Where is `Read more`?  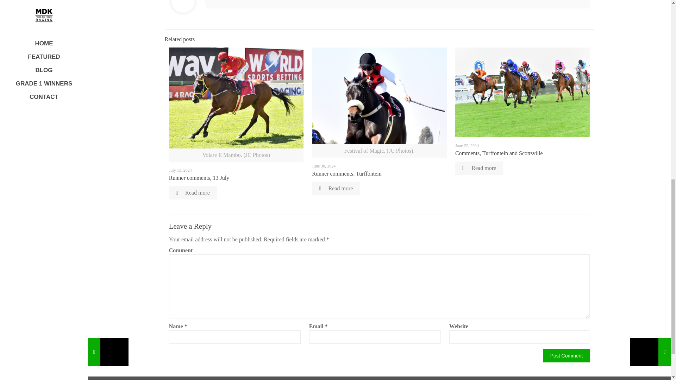
Read more is located at coordinates (336, 189).